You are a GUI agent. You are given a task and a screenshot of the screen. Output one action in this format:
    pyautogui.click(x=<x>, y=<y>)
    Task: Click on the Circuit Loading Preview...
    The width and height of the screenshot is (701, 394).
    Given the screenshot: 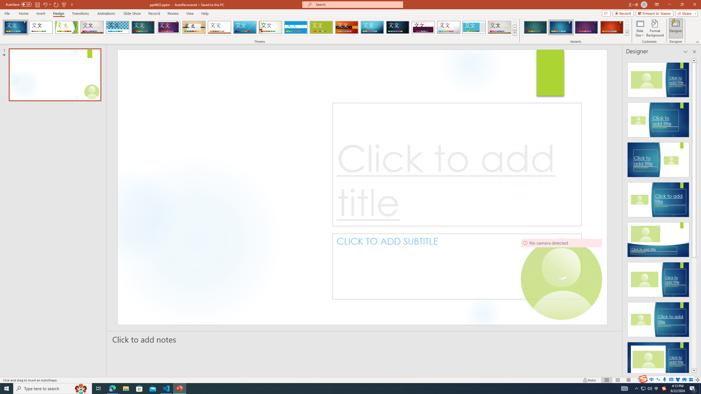 What is the action you would take?
    pyautogui.click(x=372, y=27)
    